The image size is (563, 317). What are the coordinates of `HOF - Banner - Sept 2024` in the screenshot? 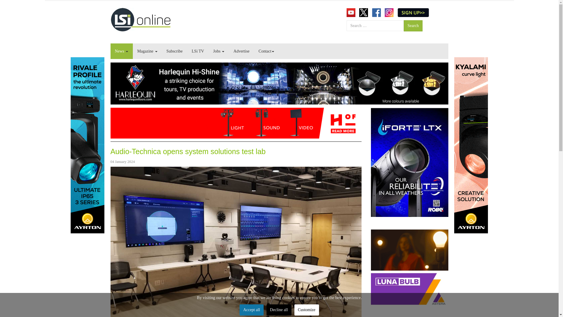 It's located at (236, 123).